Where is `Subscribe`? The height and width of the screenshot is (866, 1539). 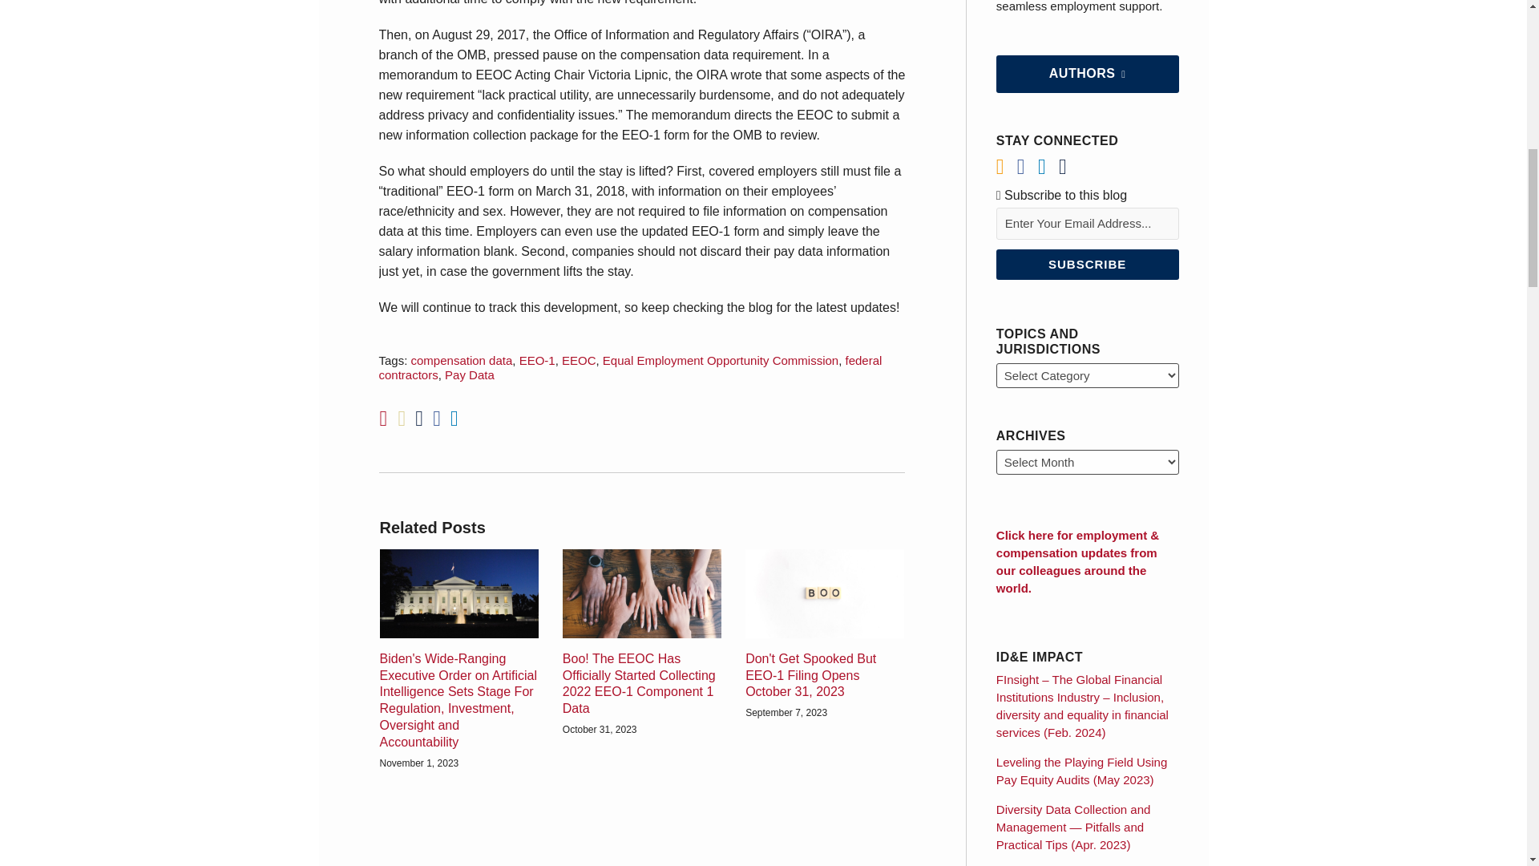
Subscribe is located at coordinates (1087, 265).